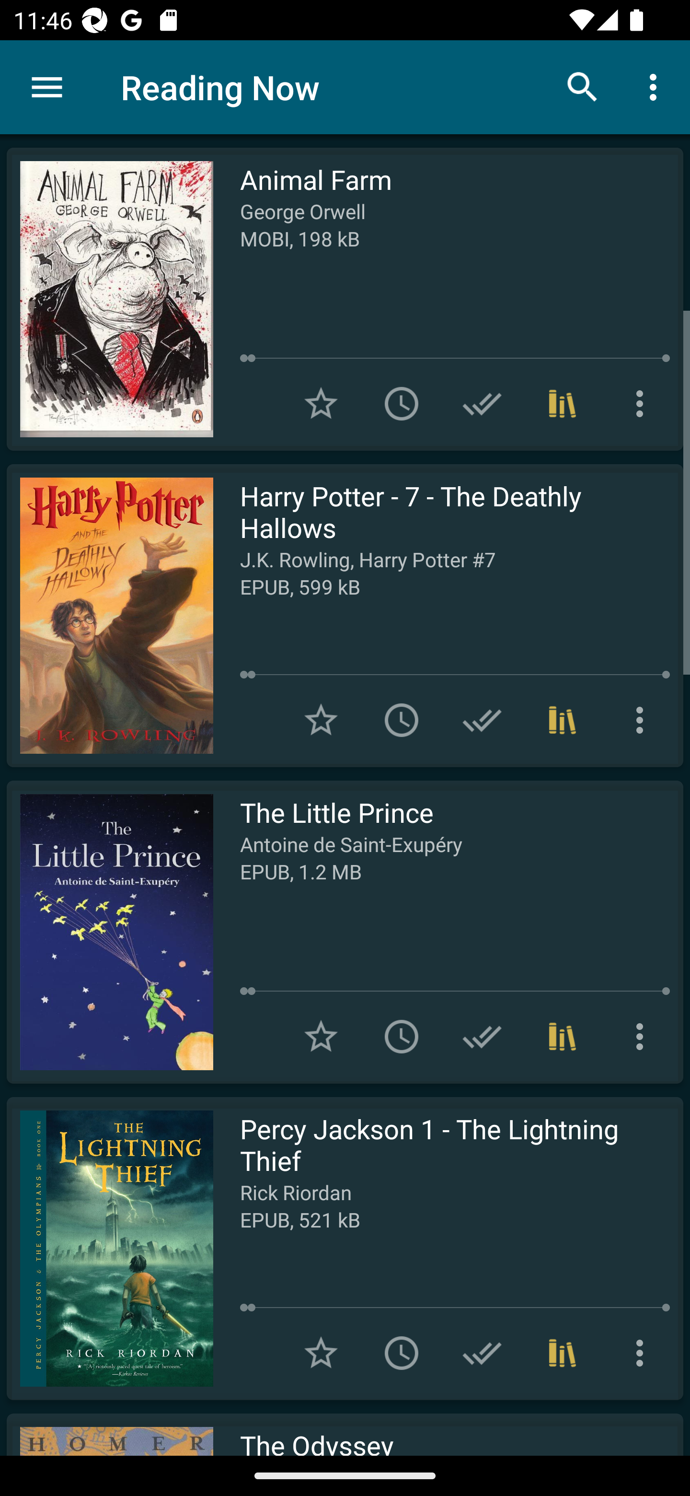 This screenshot has height=1496, width=690. Describe the element at coordinates (402, 719) in the screenshot. I see `Add to To read` at that location.